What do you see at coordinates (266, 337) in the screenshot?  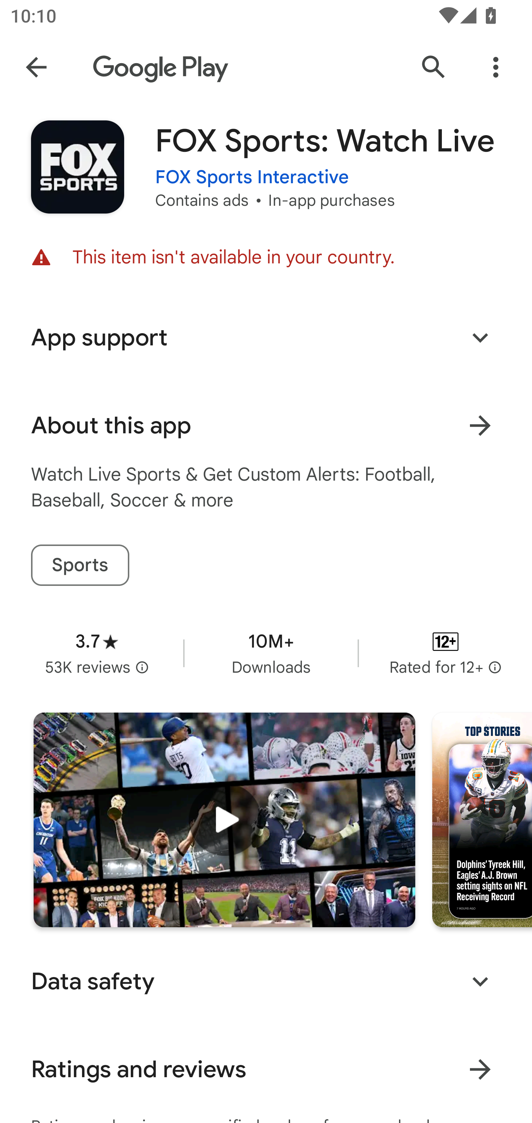 I see `App support Expand` at bounding box center [266, 337].